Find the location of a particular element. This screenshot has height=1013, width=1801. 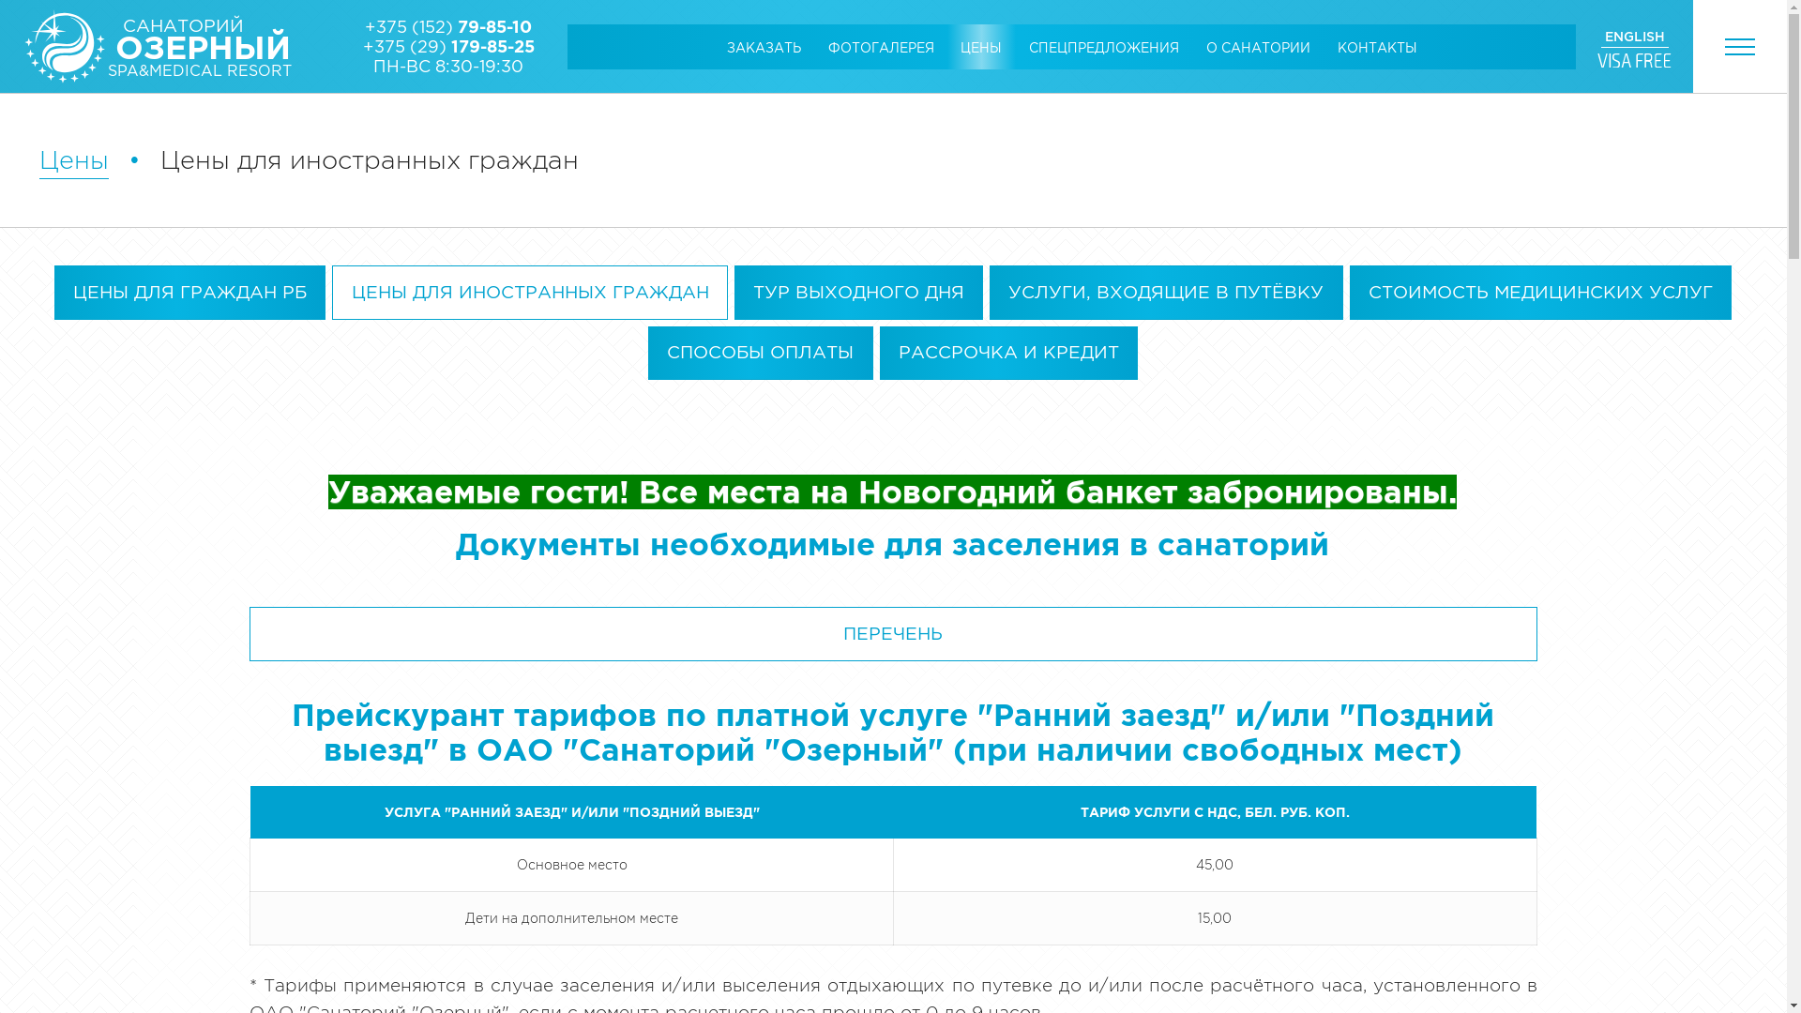

ENGLISH is located at coordinates (1635, 37).